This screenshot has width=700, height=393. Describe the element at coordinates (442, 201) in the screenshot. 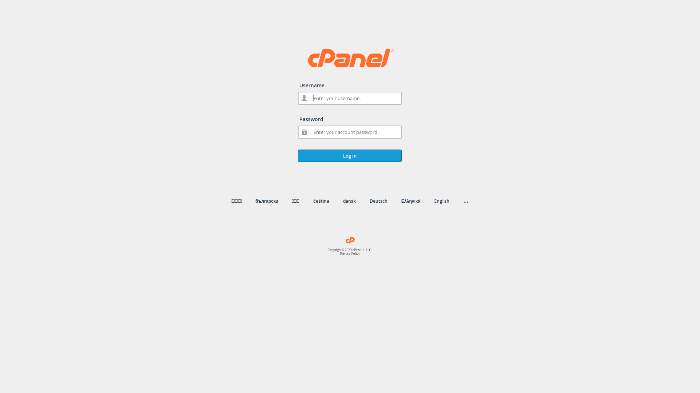

I see `English` at that location.